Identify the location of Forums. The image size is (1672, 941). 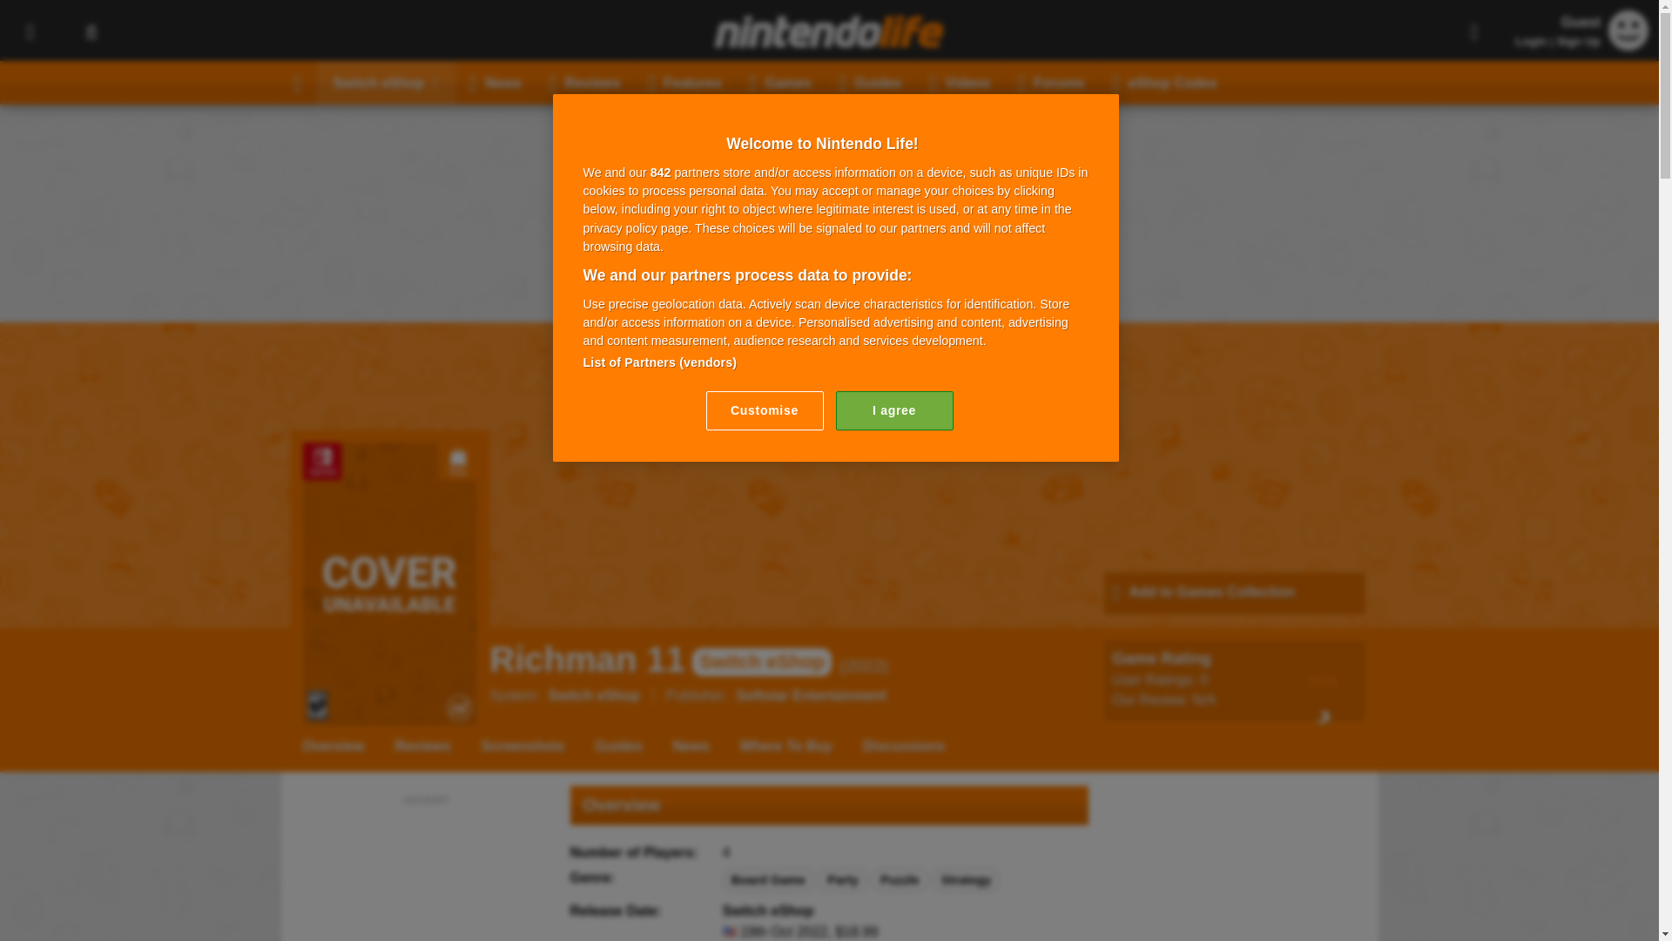
(1051, 82).